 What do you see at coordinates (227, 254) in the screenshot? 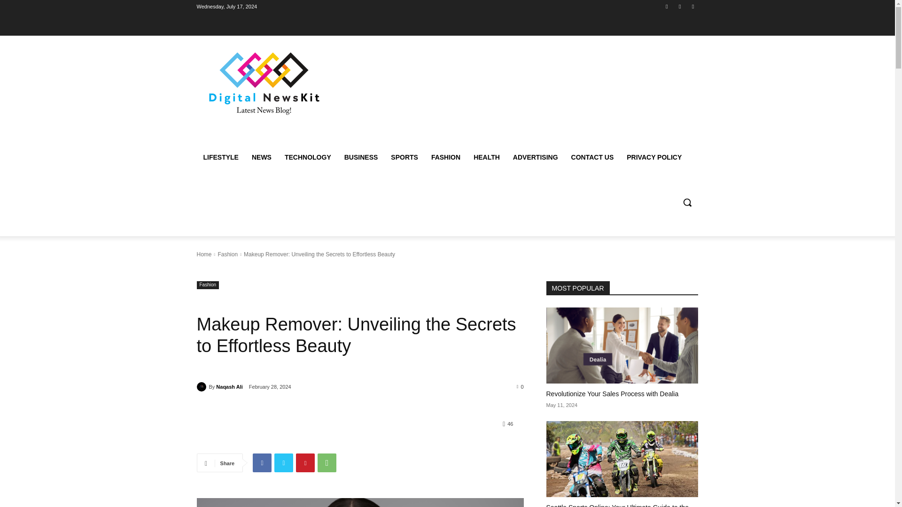
I see `View all posts in Fashion` at bounding box center [227, 254].